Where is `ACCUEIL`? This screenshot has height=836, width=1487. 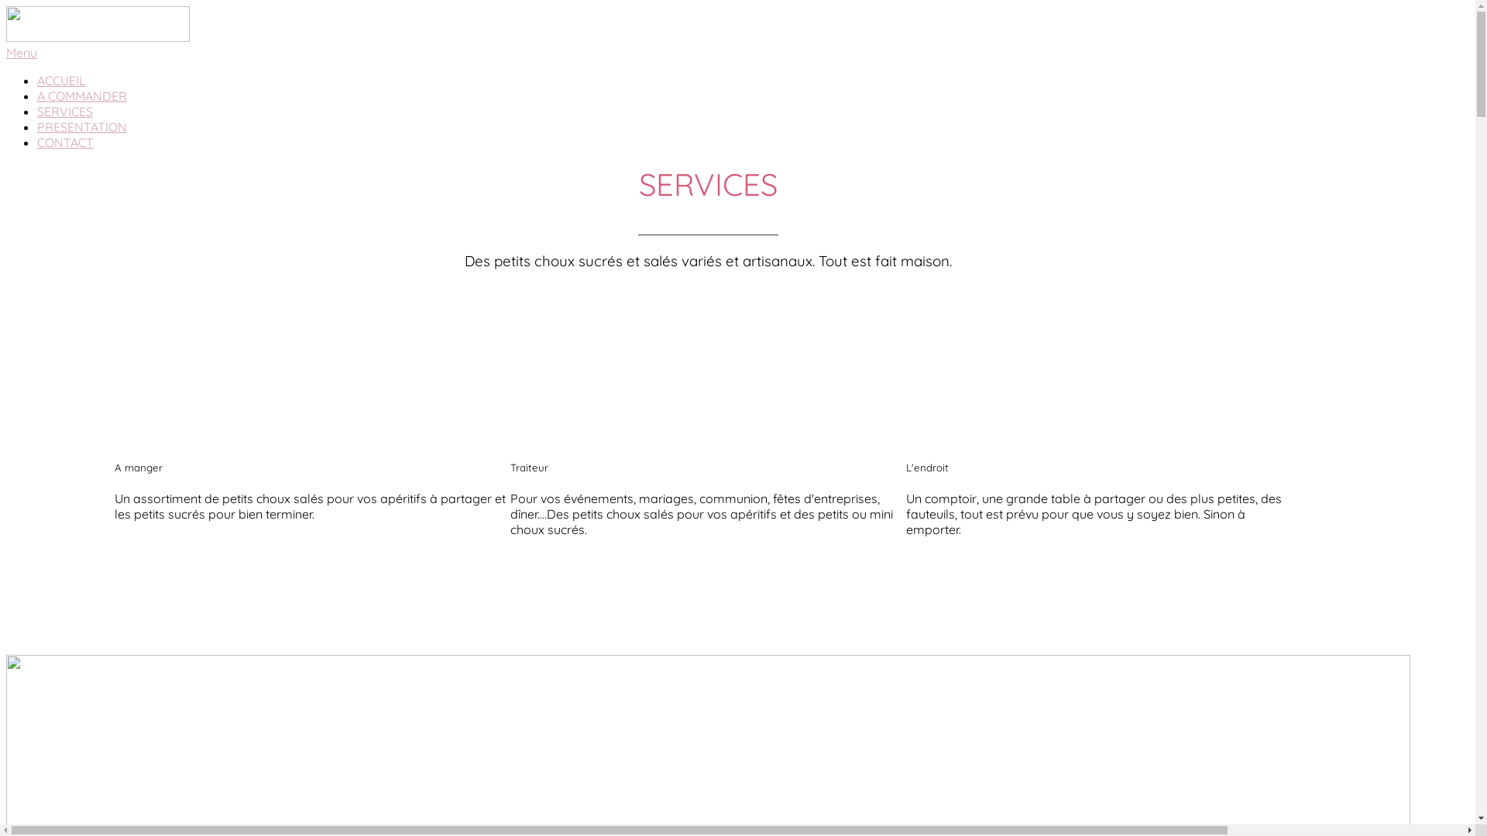
ACCUEIL is located at coordinates (62, 81).